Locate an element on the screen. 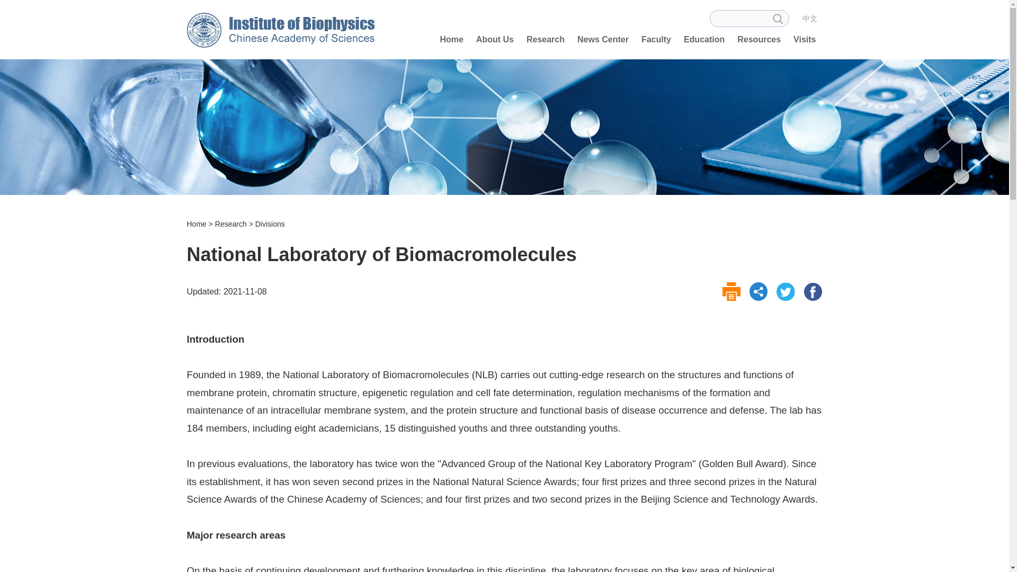 Image resolution: width=1017 pixels, height=572 pixels. News Center is located at coordinates (603, 39).